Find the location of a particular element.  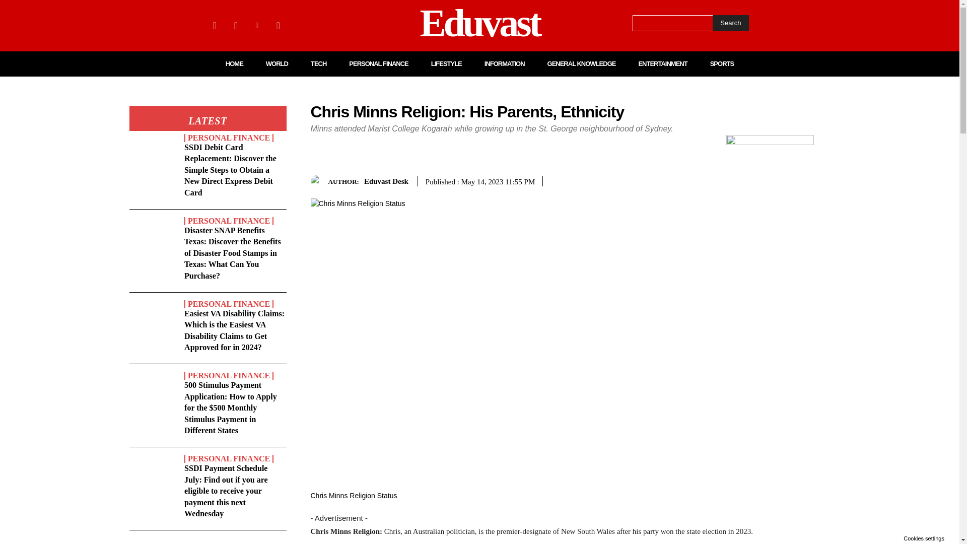

GENERAL KNOWLEDGE is located at coordinates (581, 63).